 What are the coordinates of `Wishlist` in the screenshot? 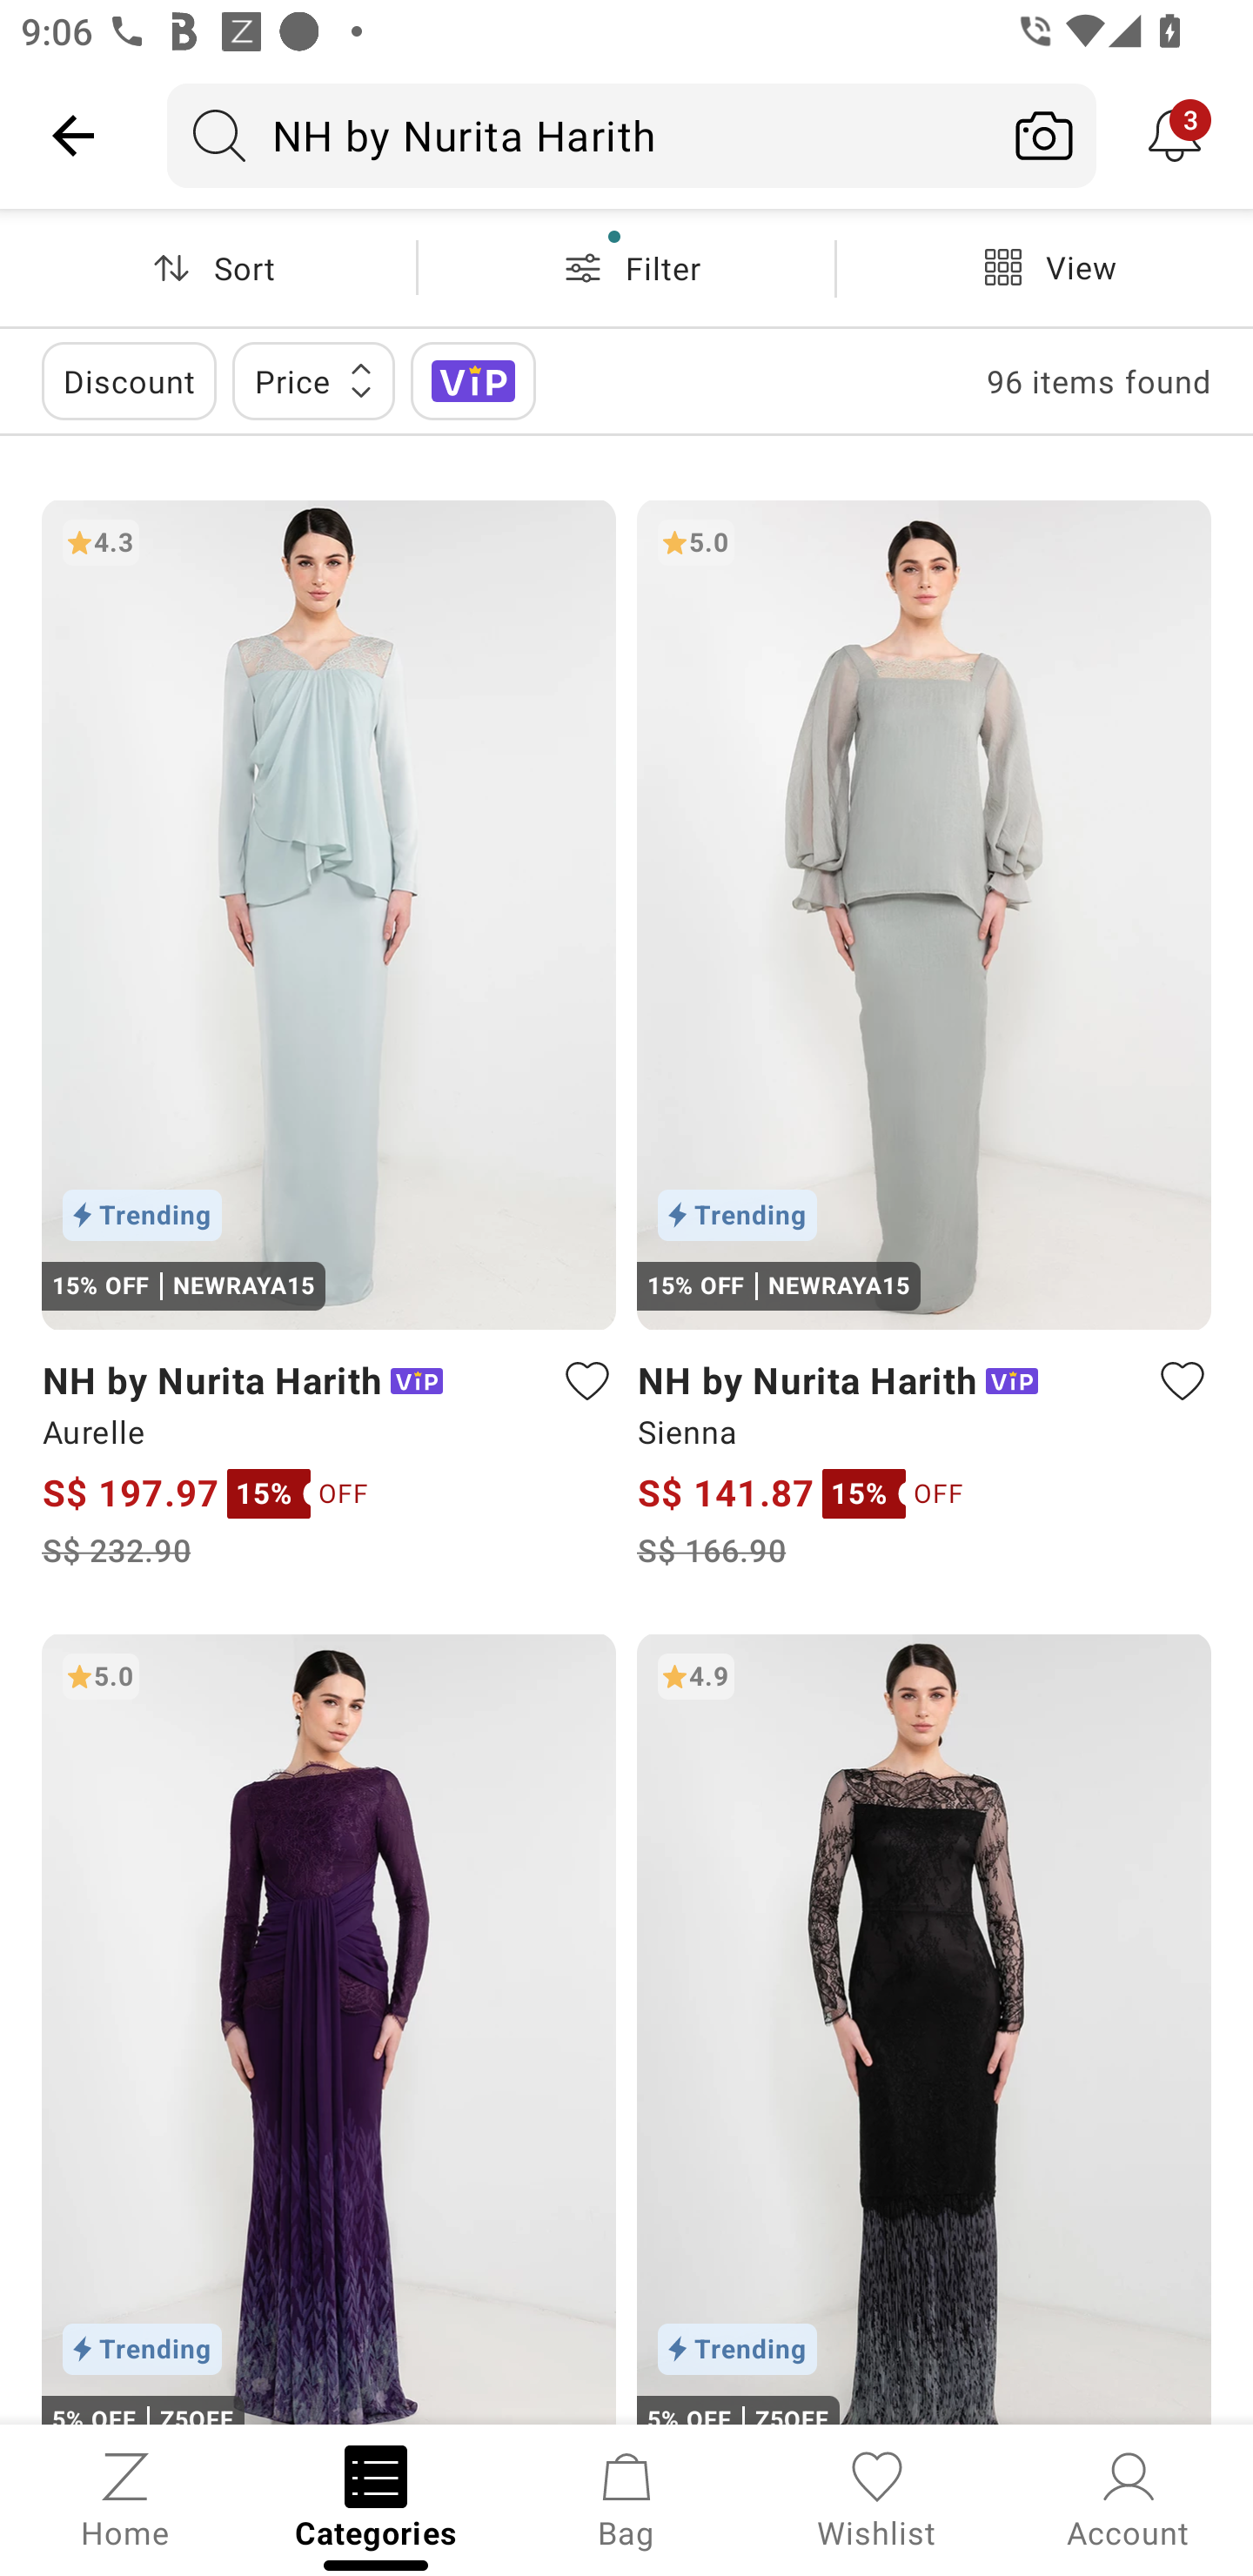 It's located at (877, 2498).